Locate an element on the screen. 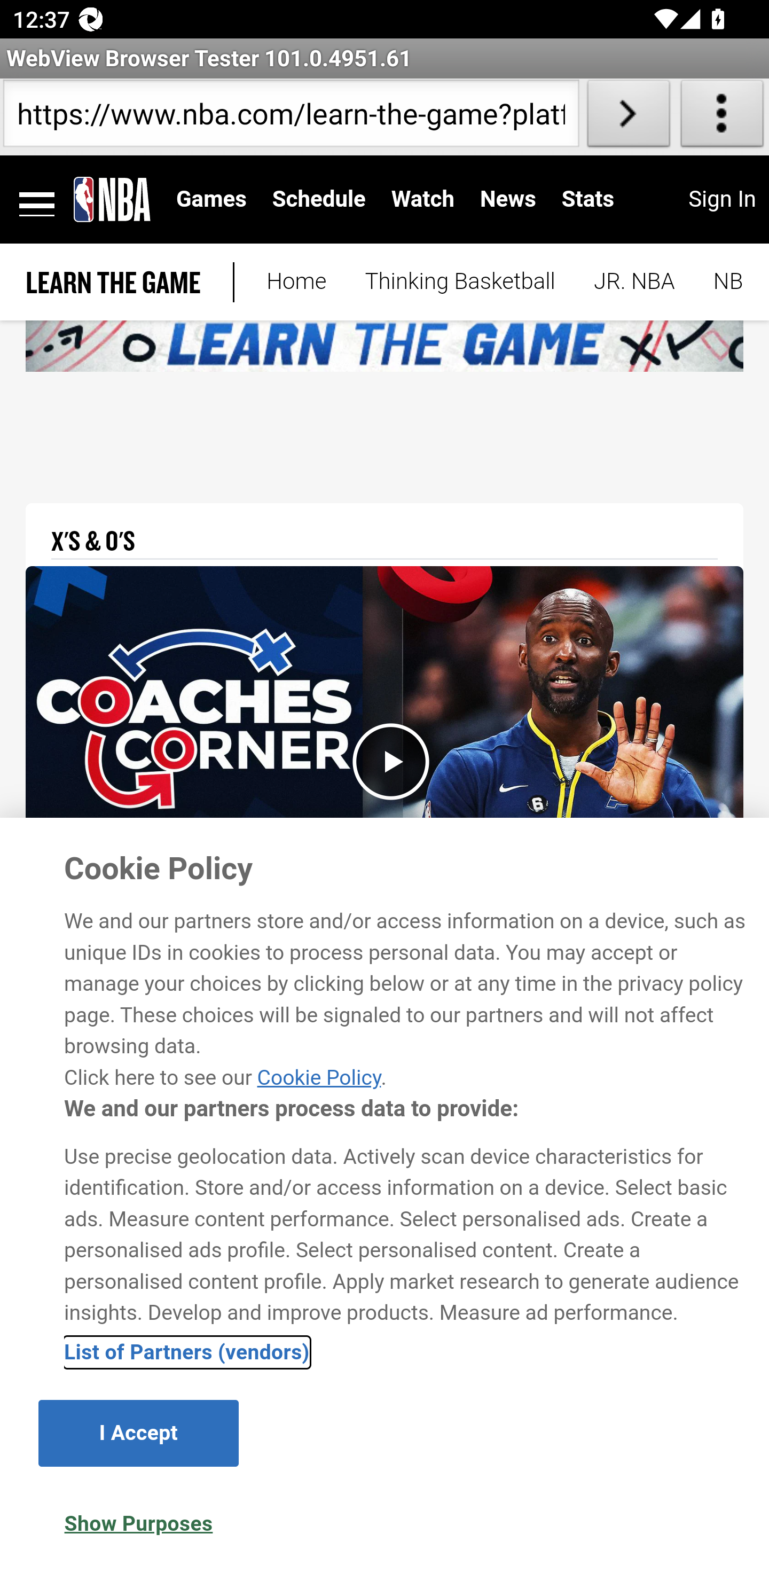 This screenshot has width=769, height=1581. Show Purposes is located at coordinates (138, 1524).